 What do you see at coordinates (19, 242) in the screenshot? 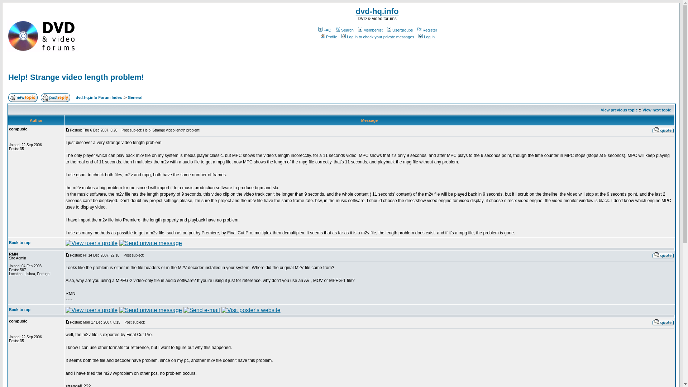
I see `Back to top` at bounding box center [19, 242].